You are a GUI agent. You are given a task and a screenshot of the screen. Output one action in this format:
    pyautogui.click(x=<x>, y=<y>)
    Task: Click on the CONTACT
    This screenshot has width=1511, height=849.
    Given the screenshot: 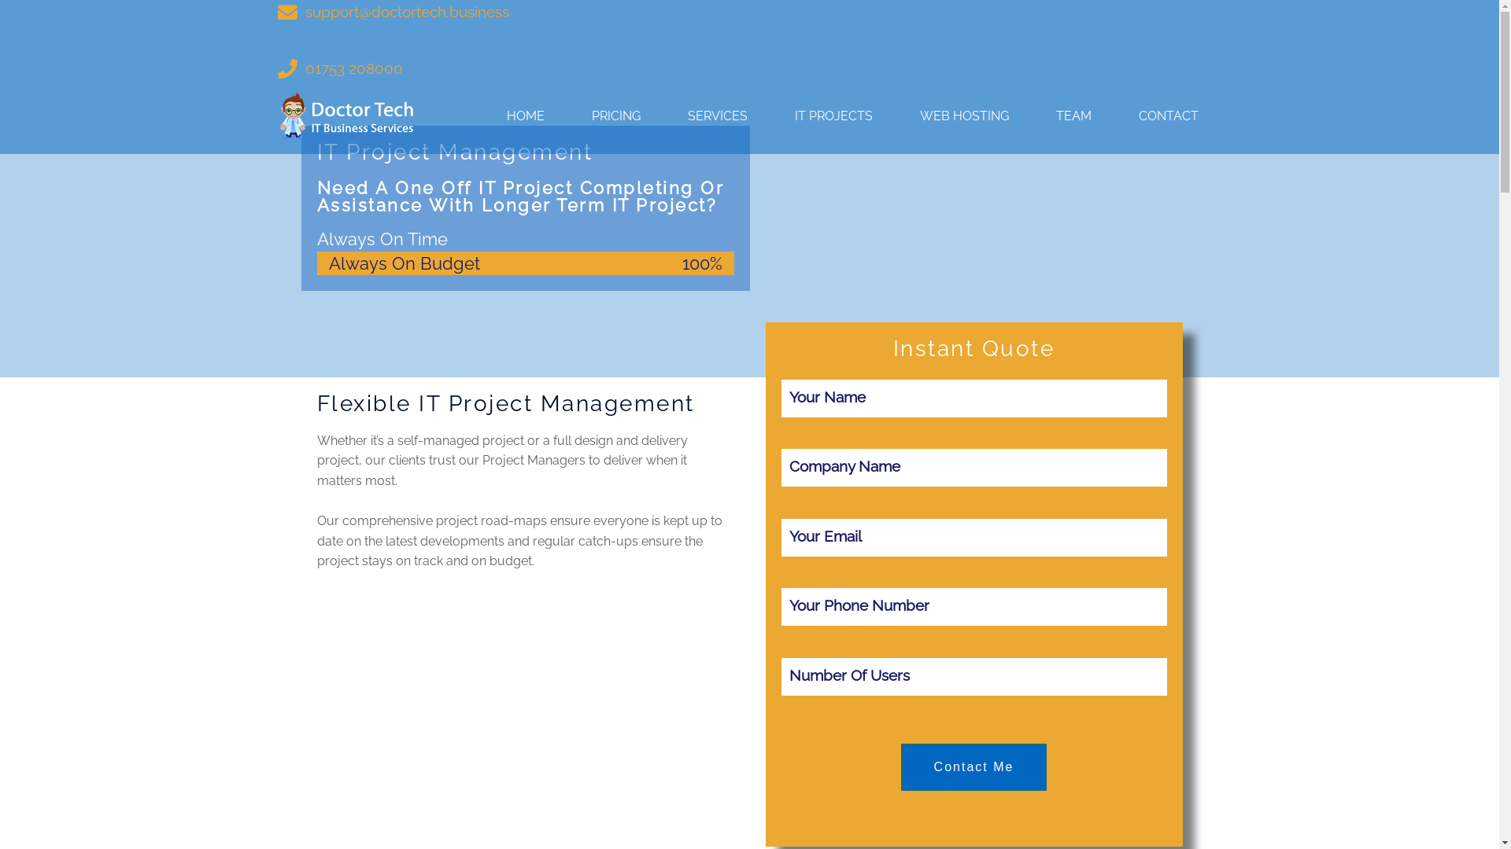 What is the action you would take?
    pyautogui.click(x=1168, y=116)
    